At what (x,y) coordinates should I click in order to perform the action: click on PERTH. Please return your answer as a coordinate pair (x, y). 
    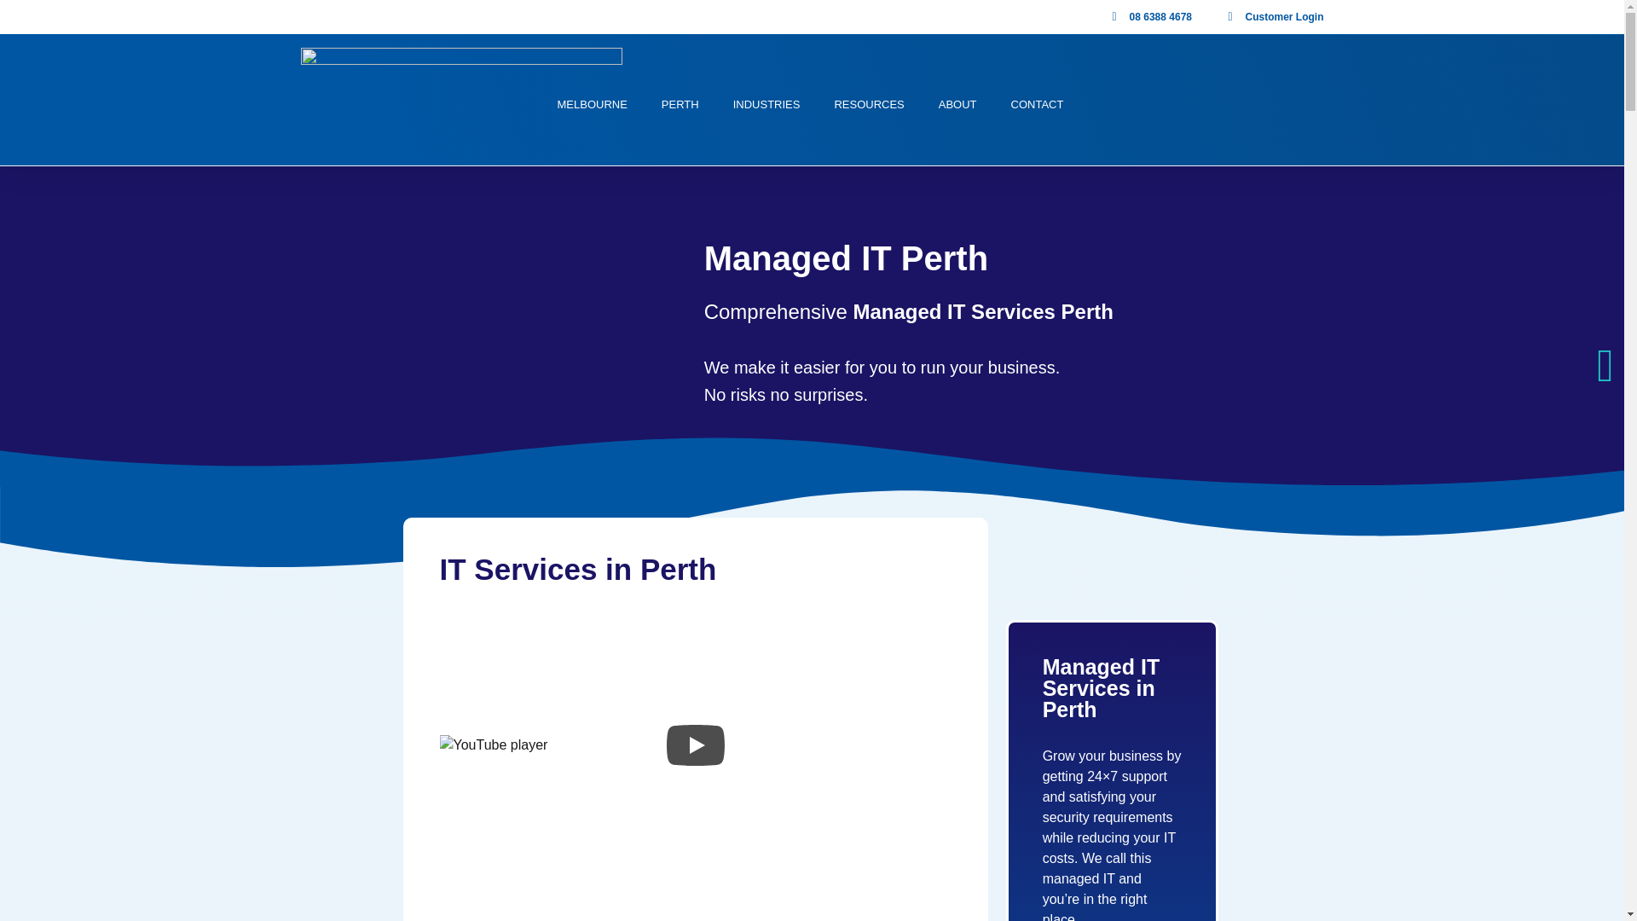
    Looking at the image, I should click on (680, 104).